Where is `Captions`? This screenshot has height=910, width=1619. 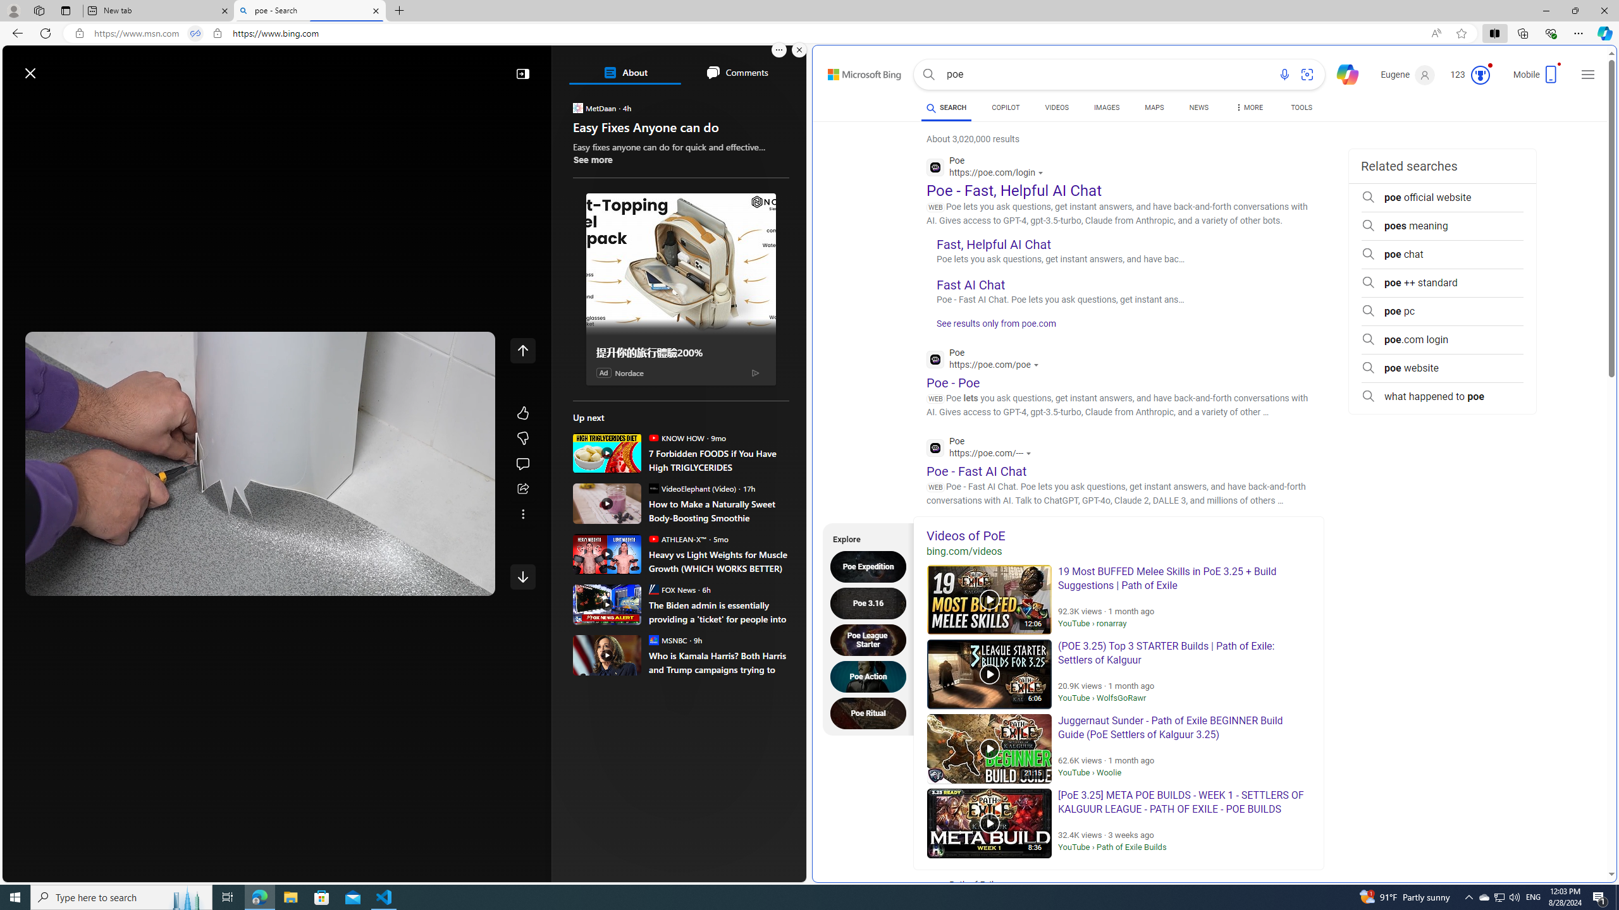 Captions is located at coordinates (426, 581).